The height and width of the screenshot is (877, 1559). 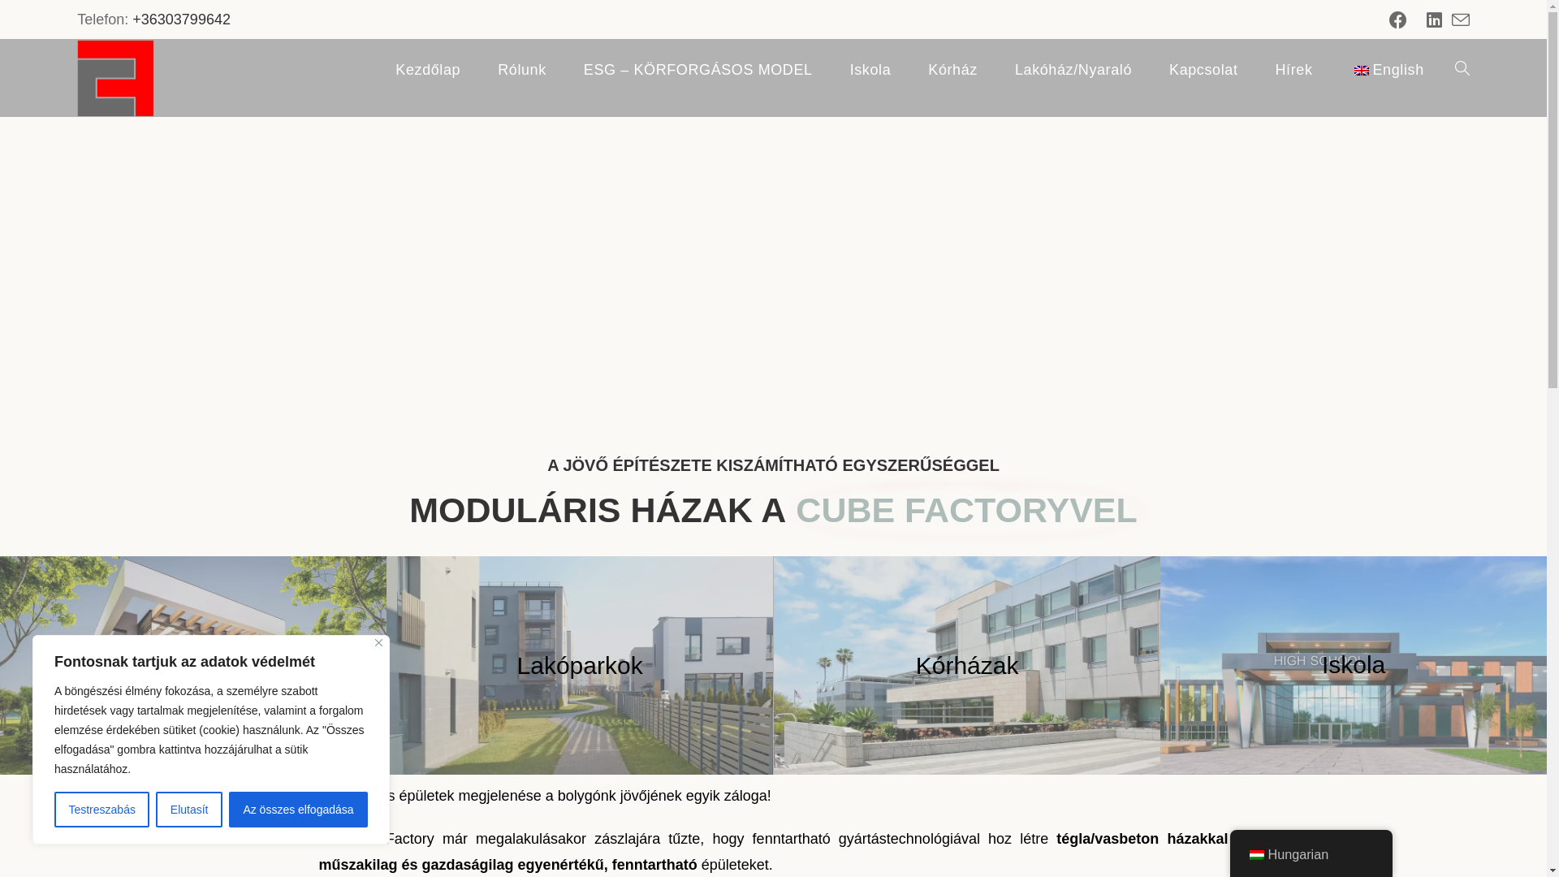 I want to click on Hungarian, so click(x=1311, y=854).